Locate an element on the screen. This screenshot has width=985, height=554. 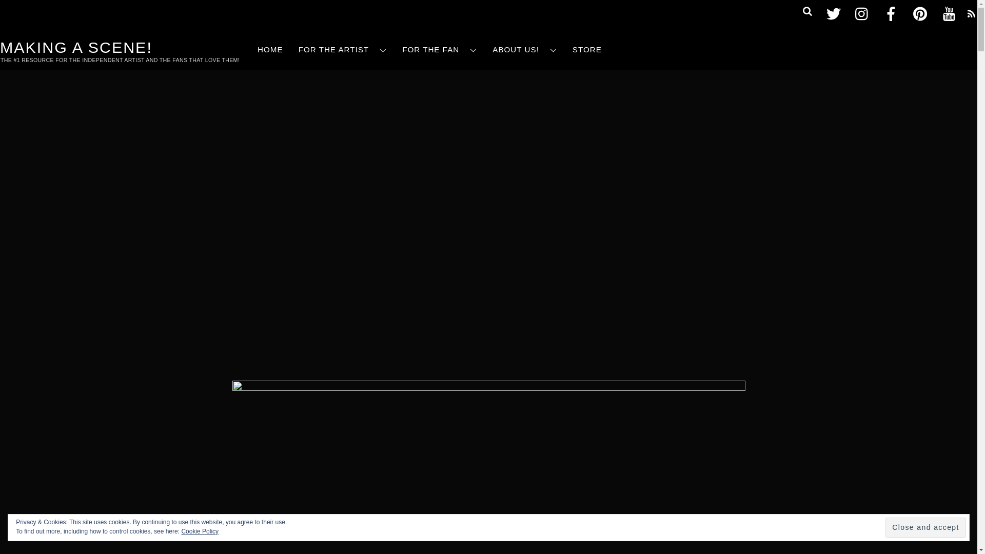
FOR THE ARTIST is located at coordinates (343, 50).